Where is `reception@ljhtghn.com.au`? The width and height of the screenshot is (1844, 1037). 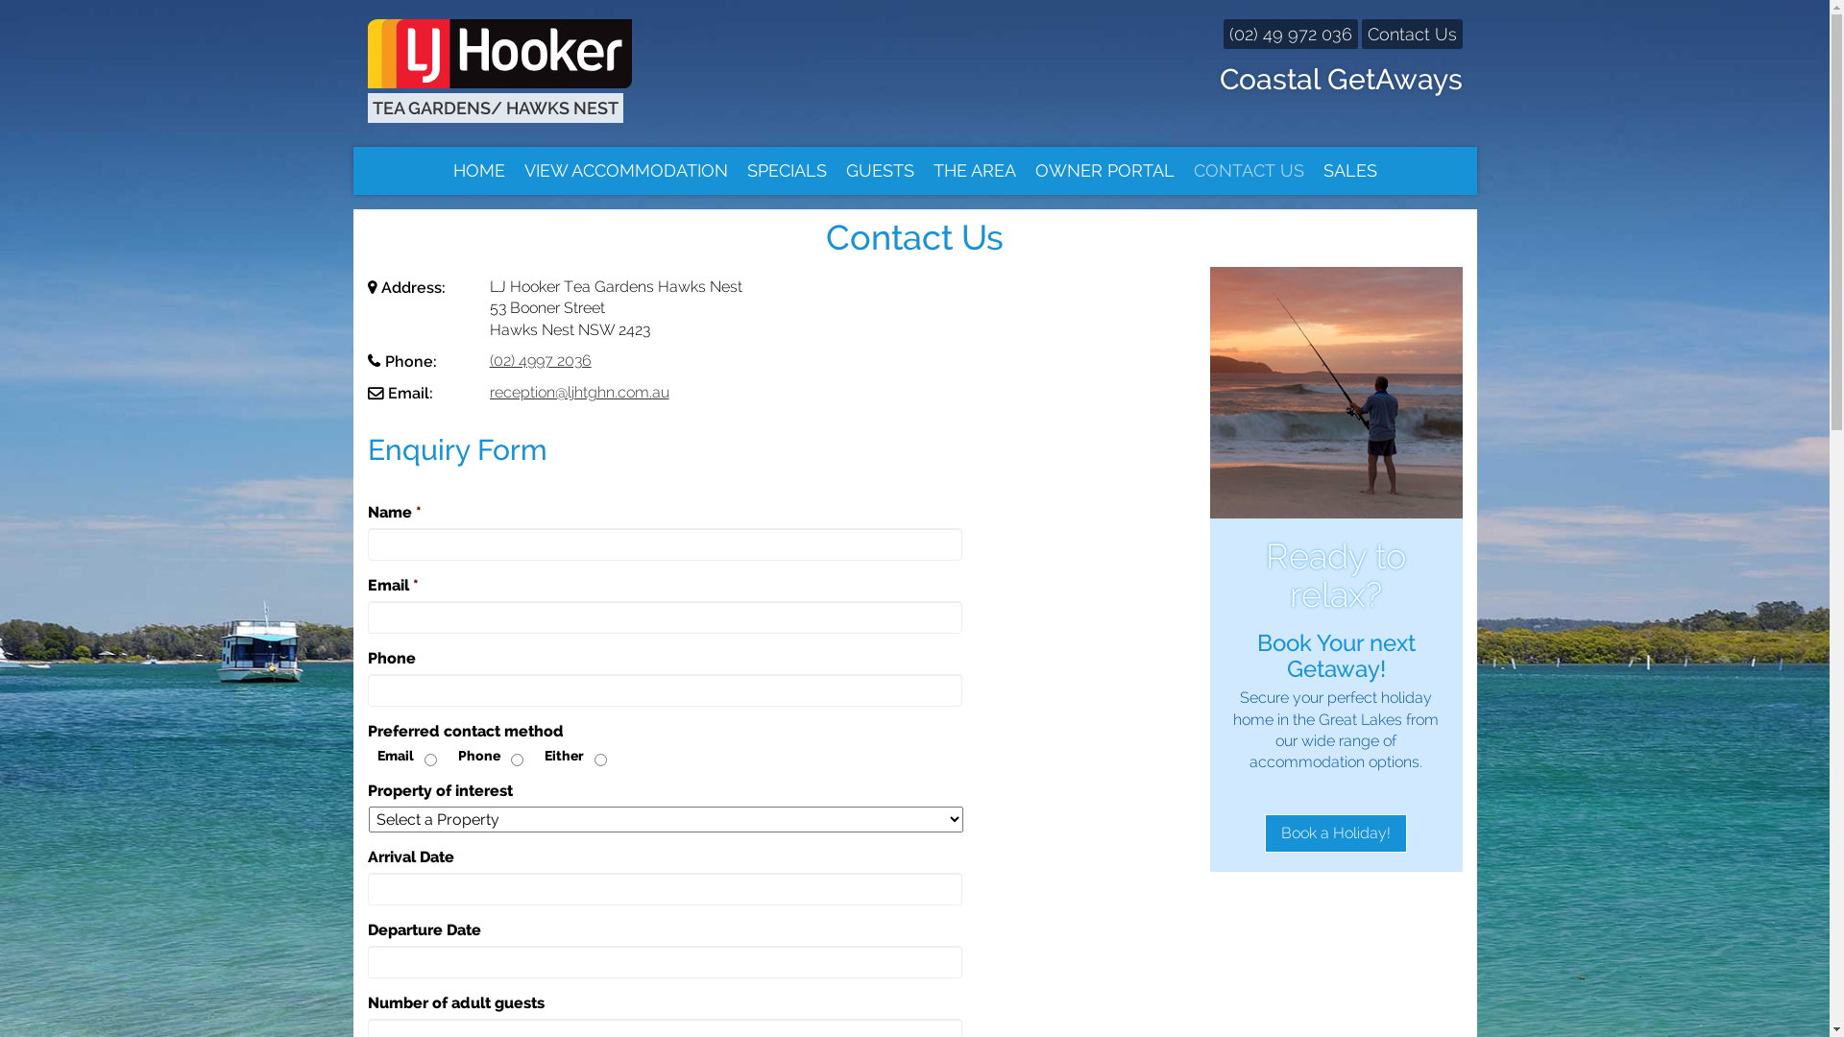
reception@ljhtghn.com.au is located at coordinates (580, 392).